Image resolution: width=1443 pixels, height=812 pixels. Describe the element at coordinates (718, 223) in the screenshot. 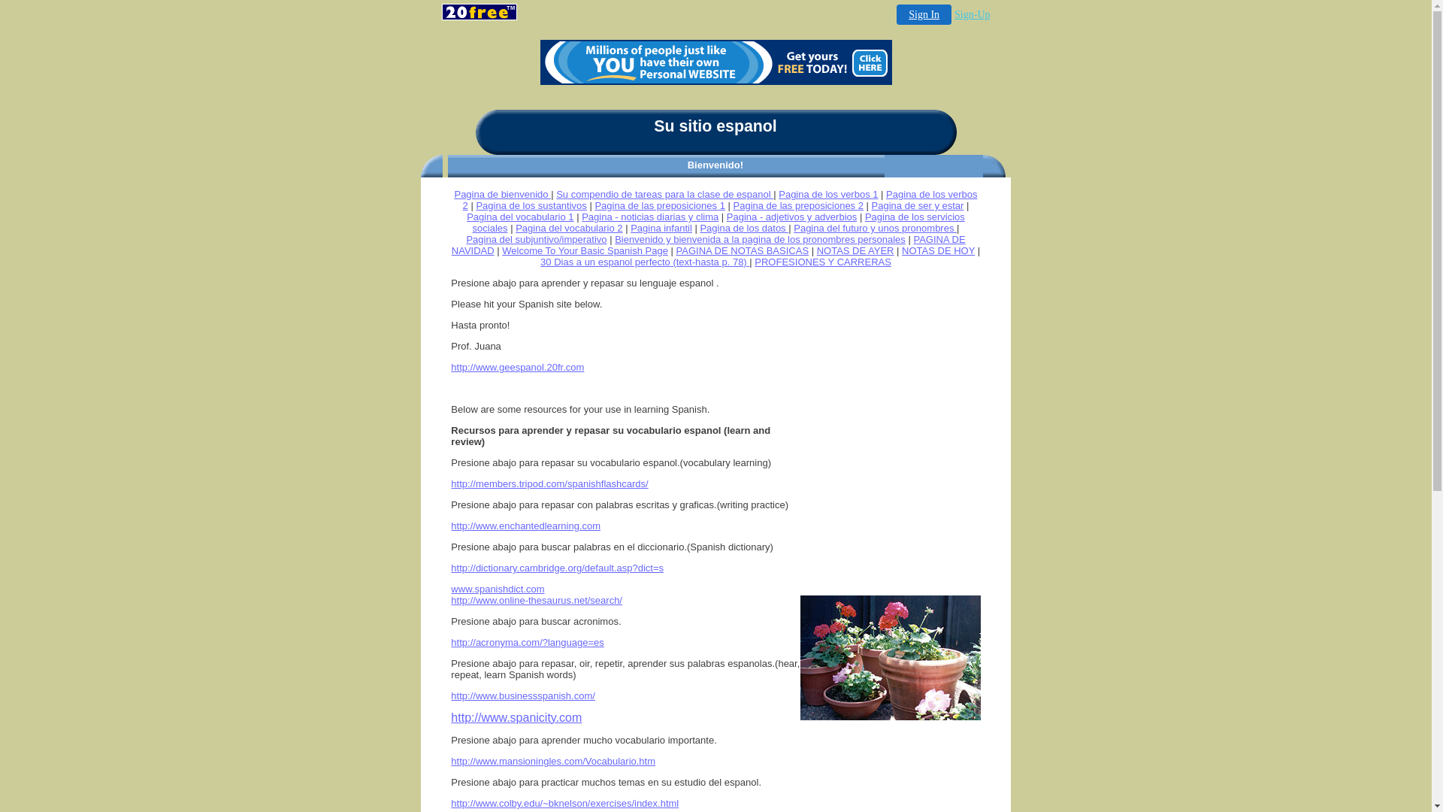

I see `Pagina de los servicios sociales` at that location.